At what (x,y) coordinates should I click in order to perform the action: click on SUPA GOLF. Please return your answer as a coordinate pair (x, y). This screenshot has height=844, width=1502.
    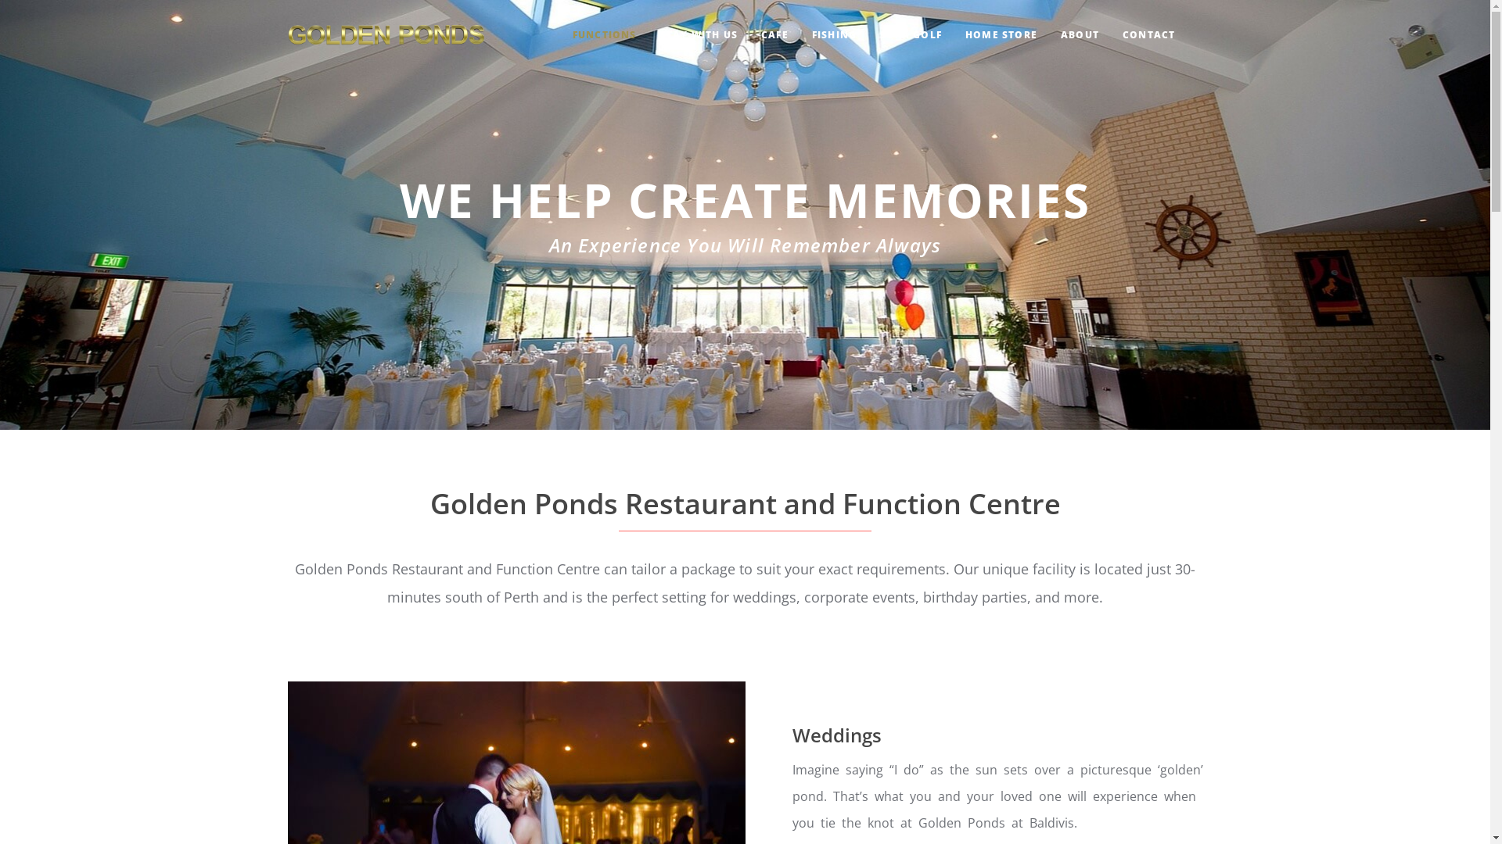
    Looking at the image, I should click on (911, 35).